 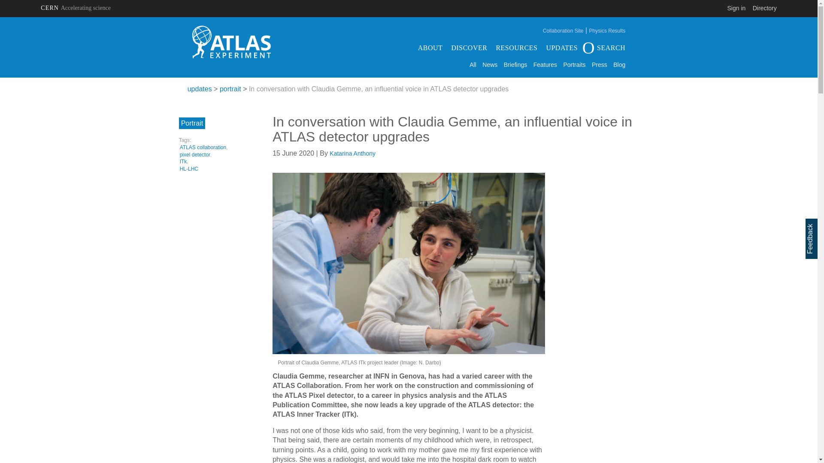 I want to click on Search CERN resources and browse the directory, so click(x=765, y=8).